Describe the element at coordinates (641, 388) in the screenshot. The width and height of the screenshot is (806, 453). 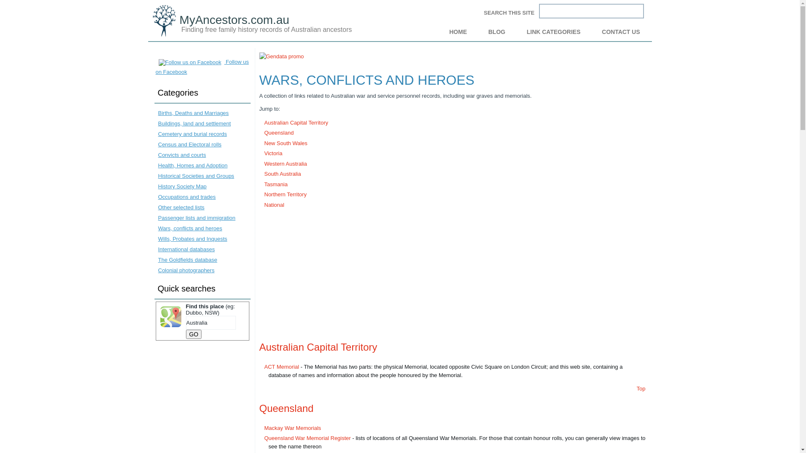
I see `Top` at that location.